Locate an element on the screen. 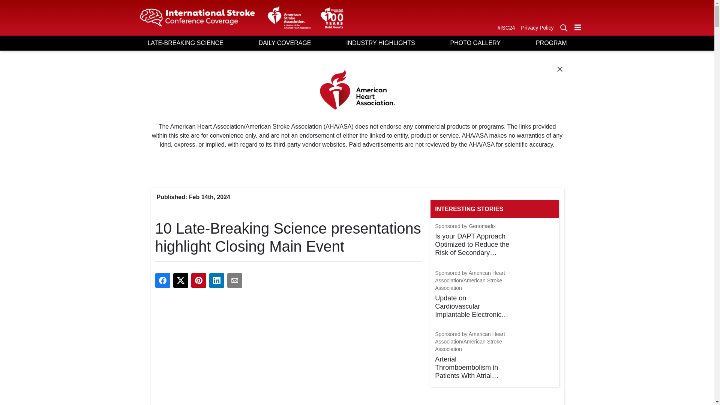 The height and width of the screenshot is (405, 720). INDUSTRY HIGHLIGHTS is located at coordinates (380, 43).